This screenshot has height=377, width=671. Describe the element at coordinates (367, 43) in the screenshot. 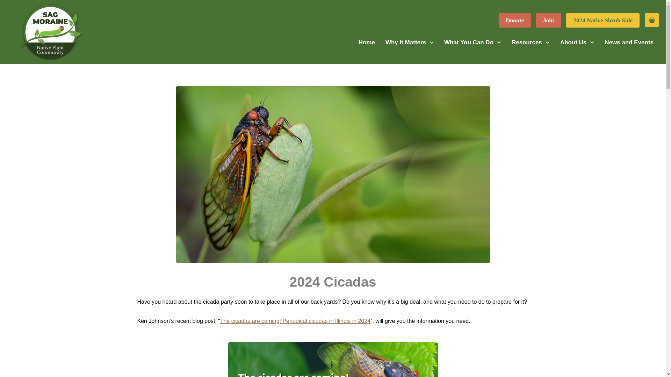

I see `Home` at that location.